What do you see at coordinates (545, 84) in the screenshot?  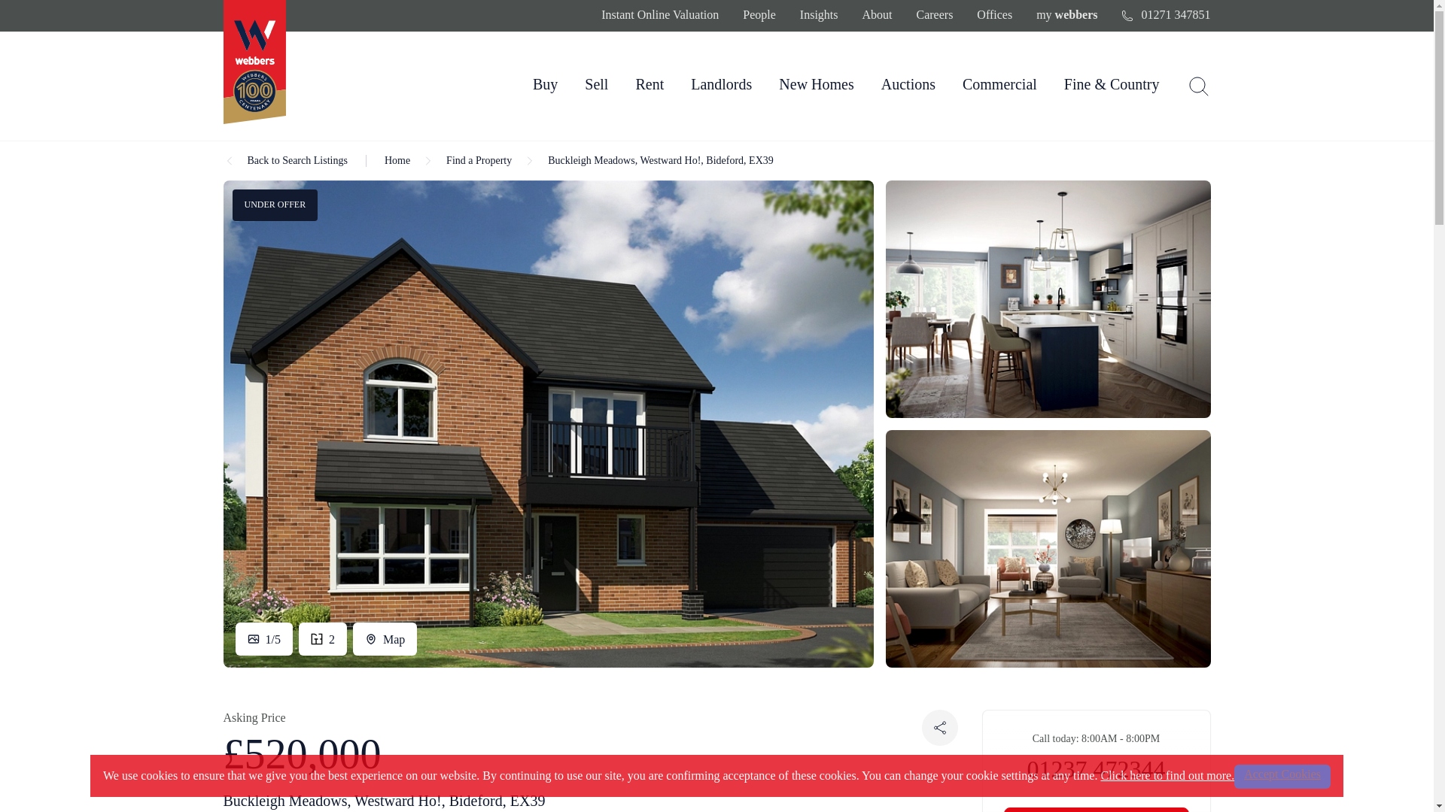 I see `Buy` at bounding box center [545, 84].